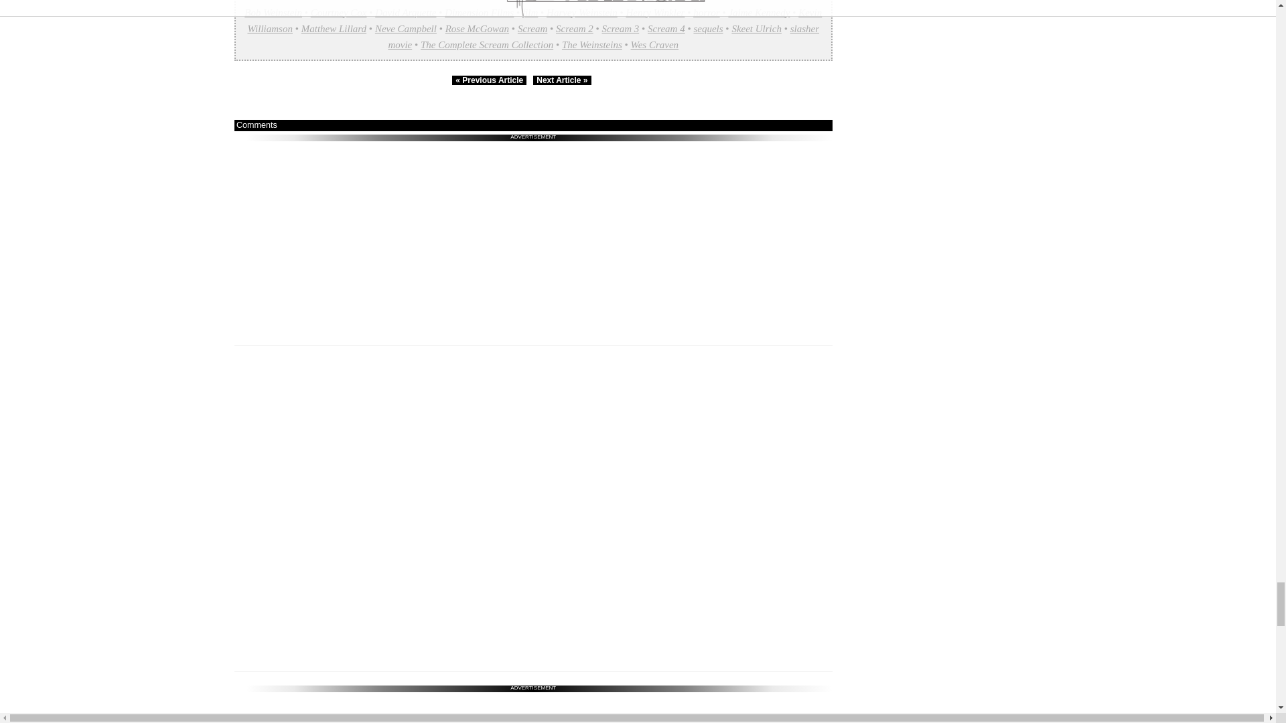 This screenshot has height=723, width=1286. Describe the element at coordinates (339, 12) in the screenshot. I see `Courtney Cox` at that location.